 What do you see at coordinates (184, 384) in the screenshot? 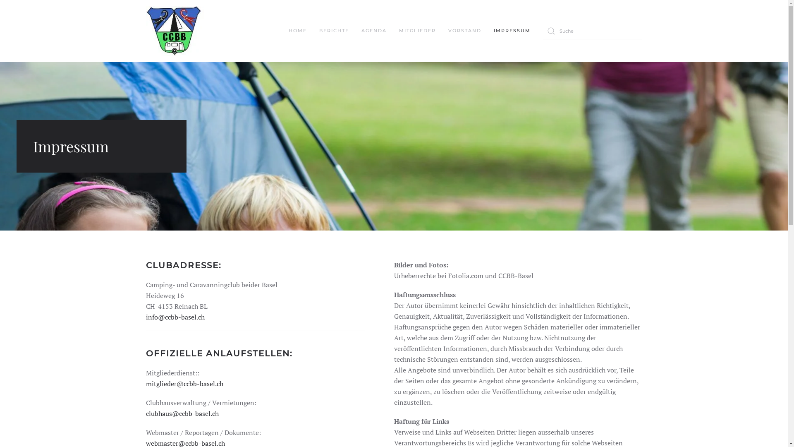
I see `mitglieder@ccbb-basel.ch` at bounding box center [184, 384].